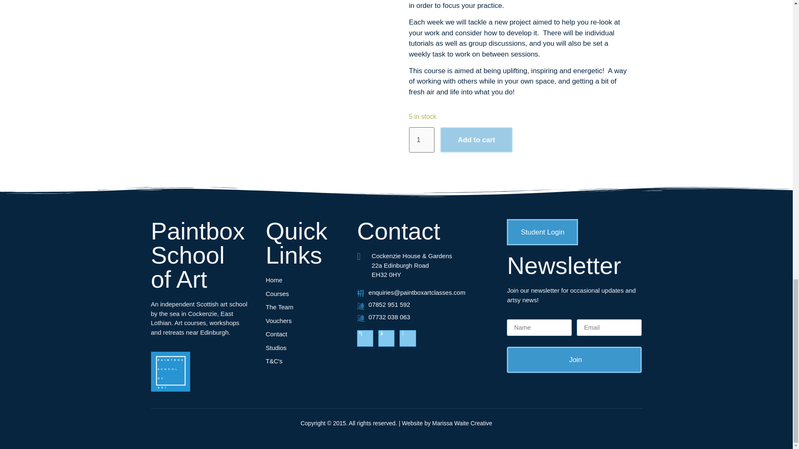 Image resolution: width=799 pixels, height=449 pixels. What do you see at coordinates (311, 294) in the screenshot?
I see `Courses` at bounding box center [311, 294].